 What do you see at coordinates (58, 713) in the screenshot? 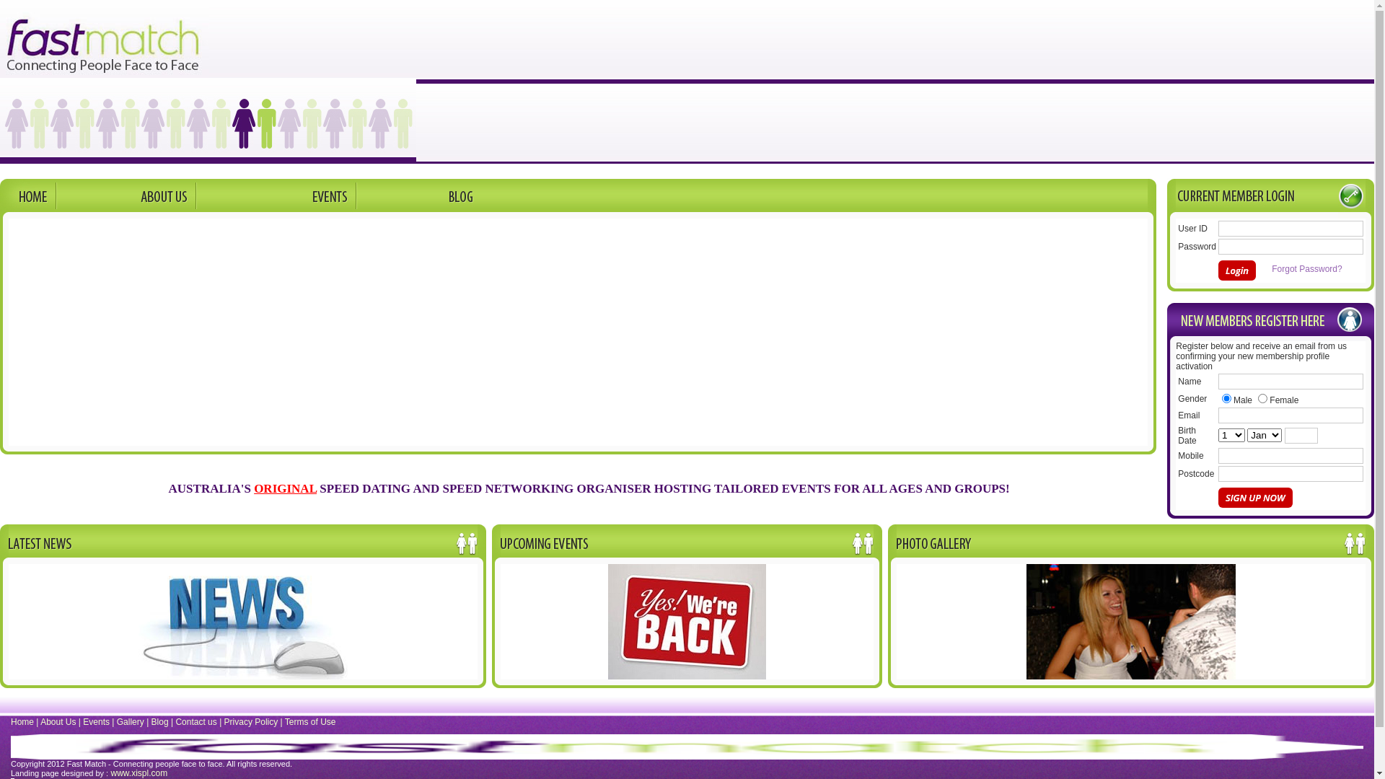
I see `About Us` at bounding box center [58, 713].